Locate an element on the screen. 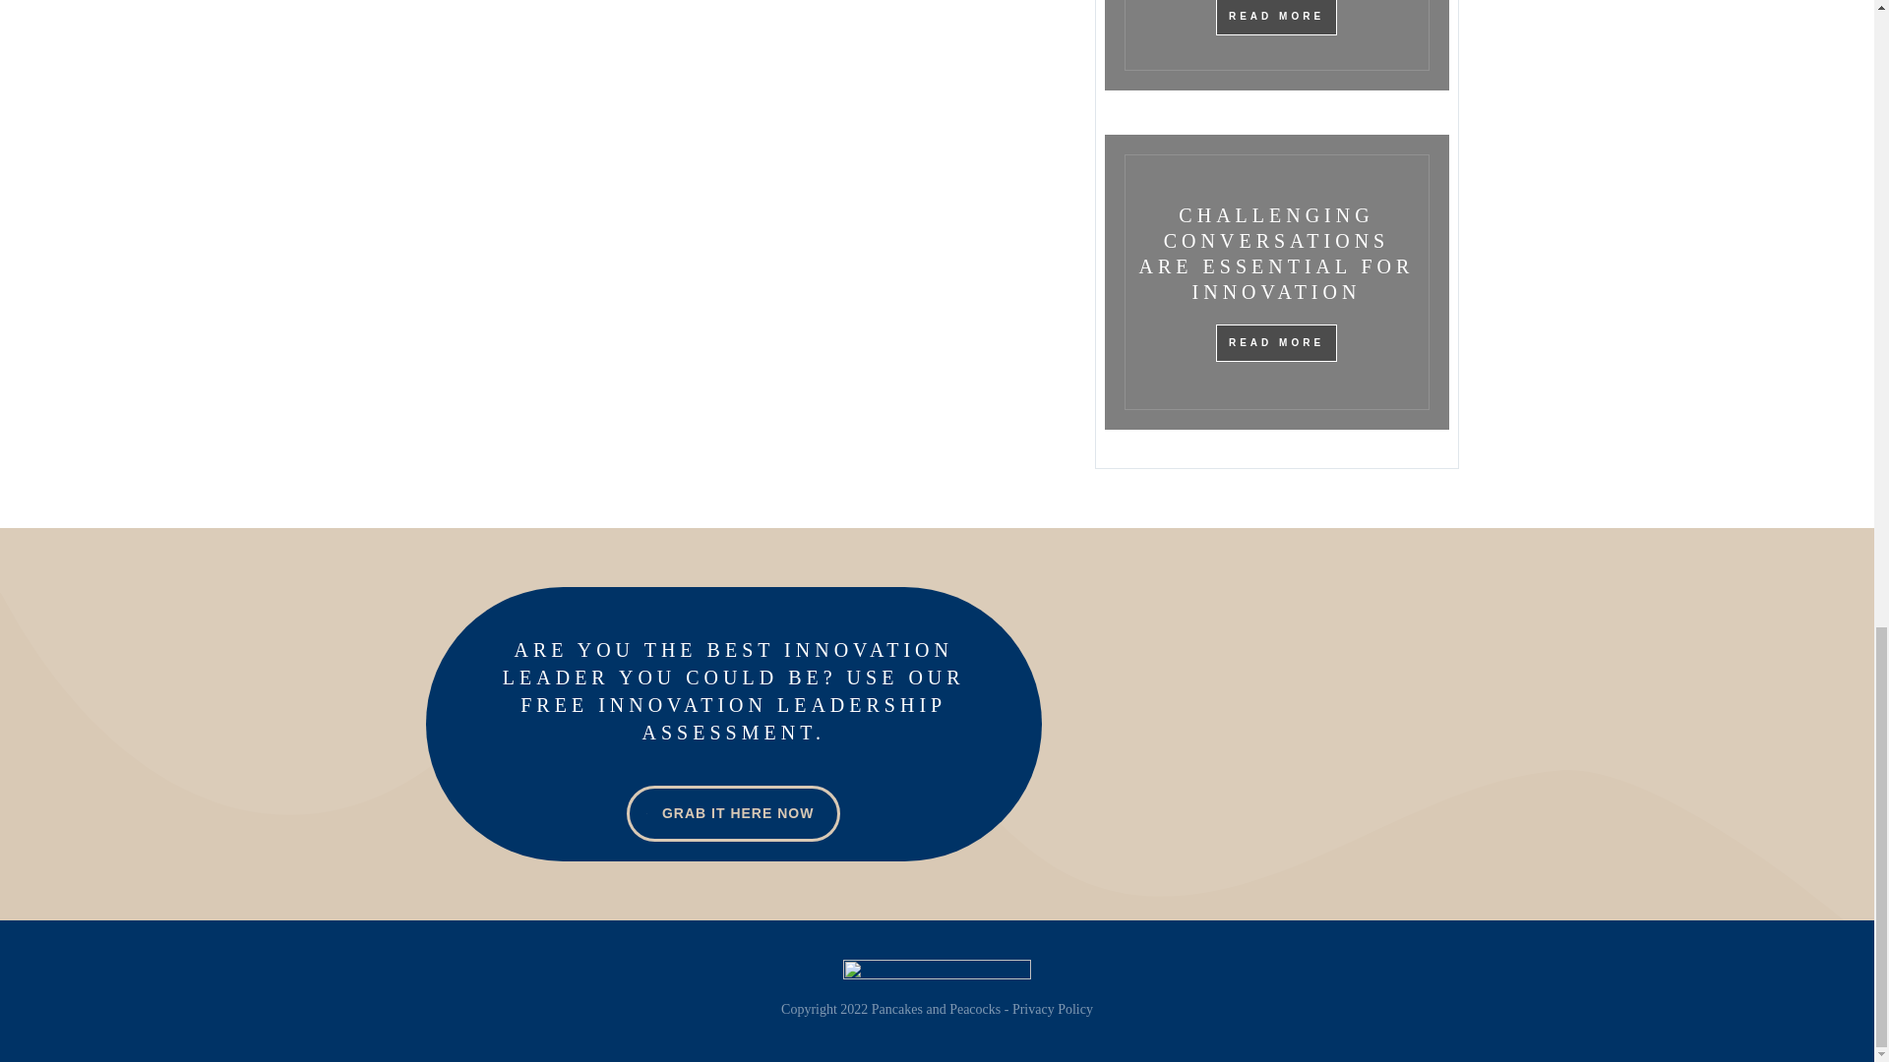  Privacy Policy is located at coordinates (1053, 1009).